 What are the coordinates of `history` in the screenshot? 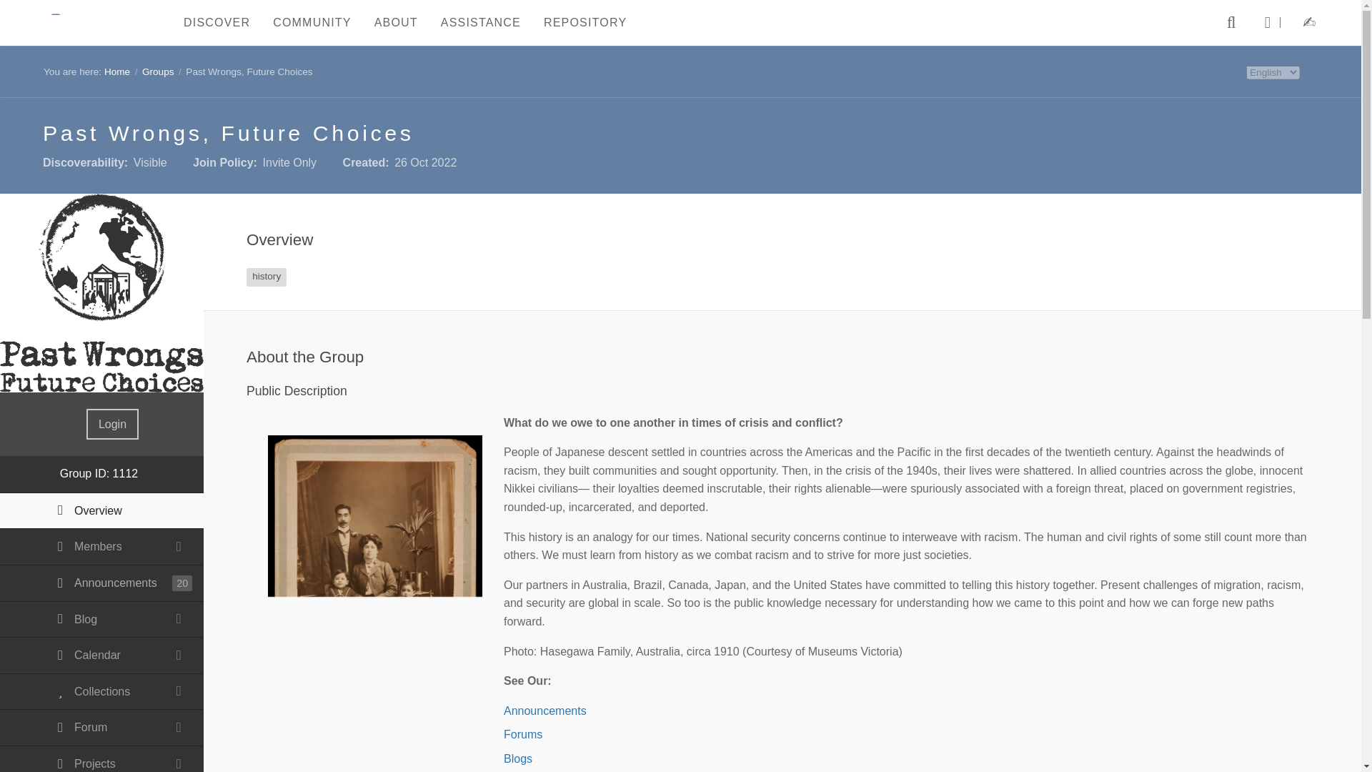 It's located at (267, 277).